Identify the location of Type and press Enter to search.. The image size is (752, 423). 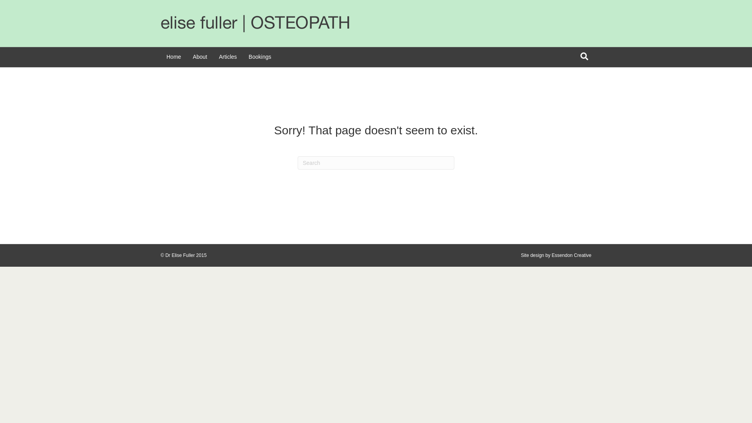
(376, 163).